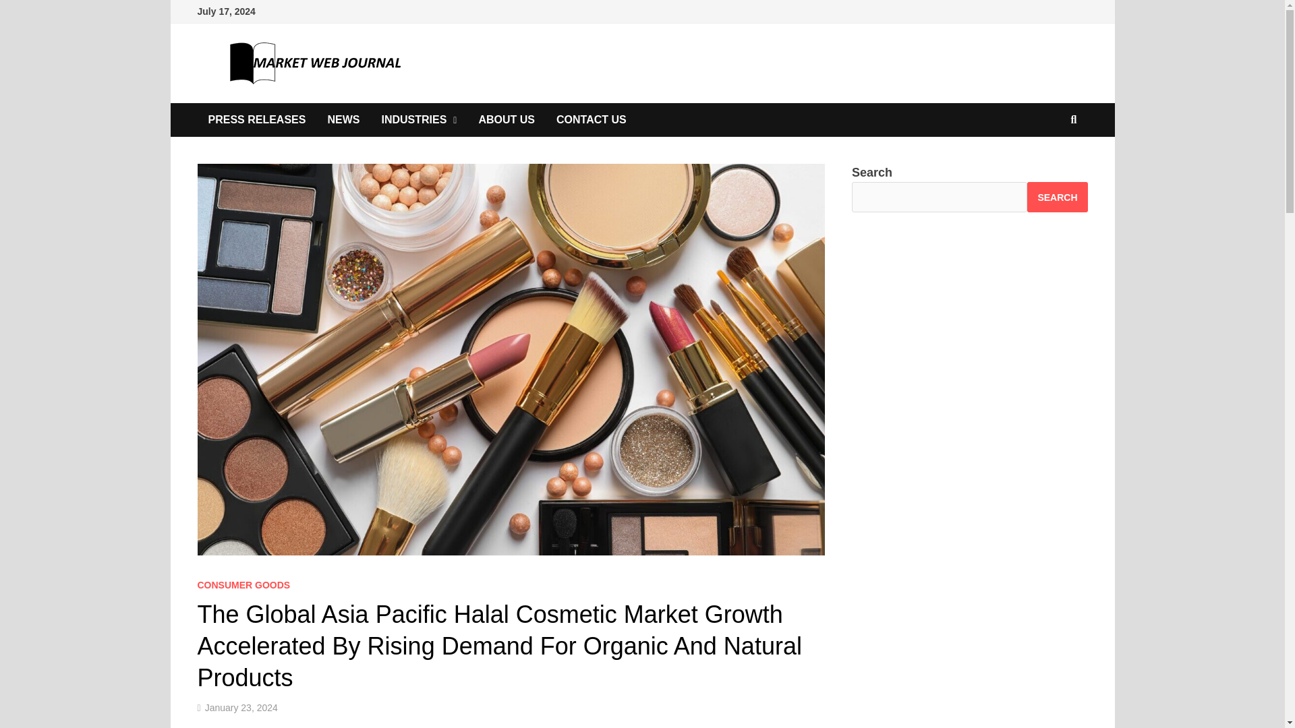 The width and height of the screenshot is (1295, 728). Describe the element at coordinates (506, 120) in the screenshot. I see `ABOUT US` at that location.